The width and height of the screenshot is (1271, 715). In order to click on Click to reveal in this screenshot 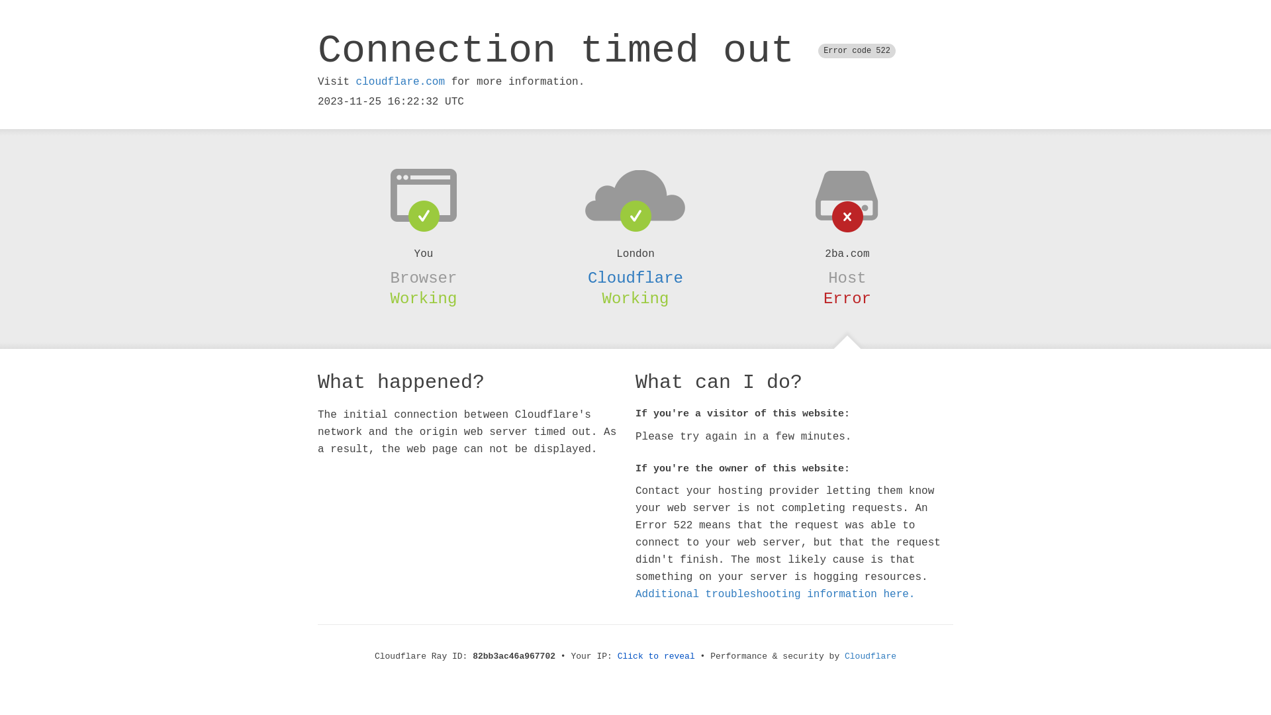, I will do `click(657, 657)`.